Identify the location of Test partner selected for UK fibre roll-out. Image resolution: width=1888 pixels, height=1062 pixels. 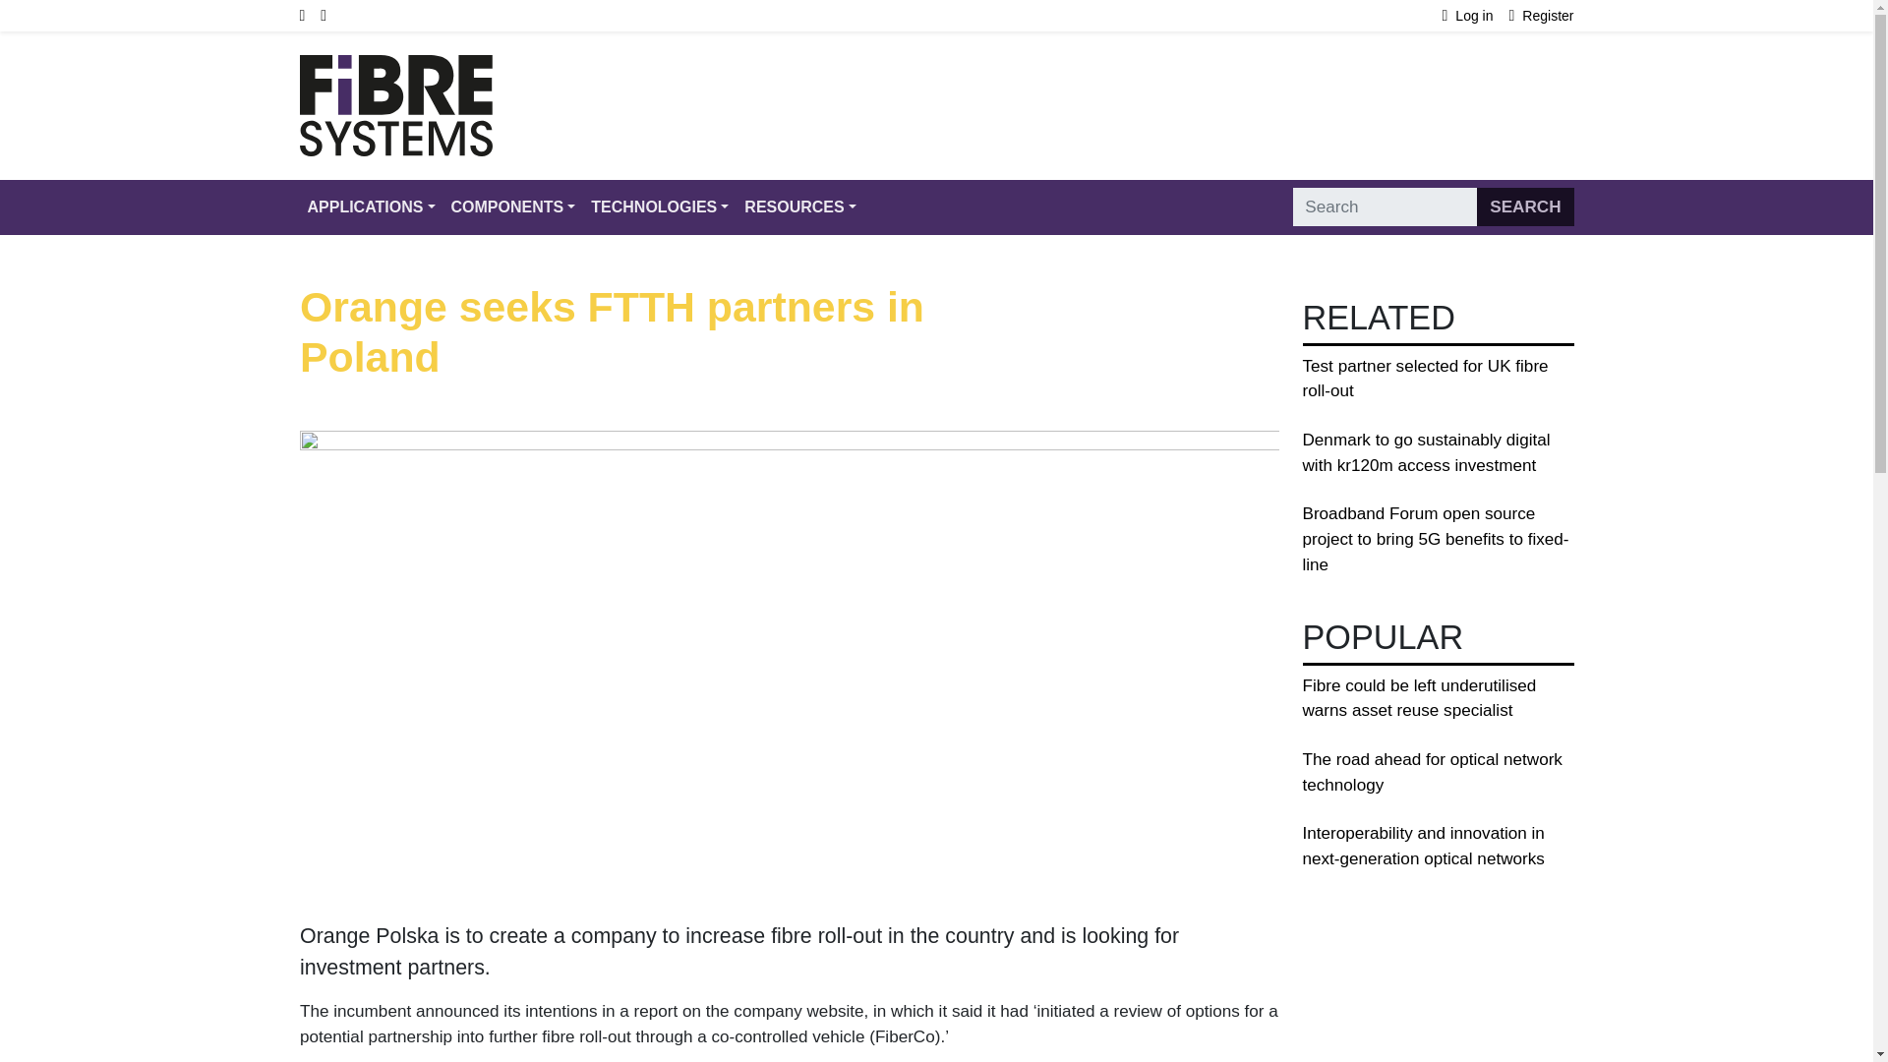
(1425, 379).